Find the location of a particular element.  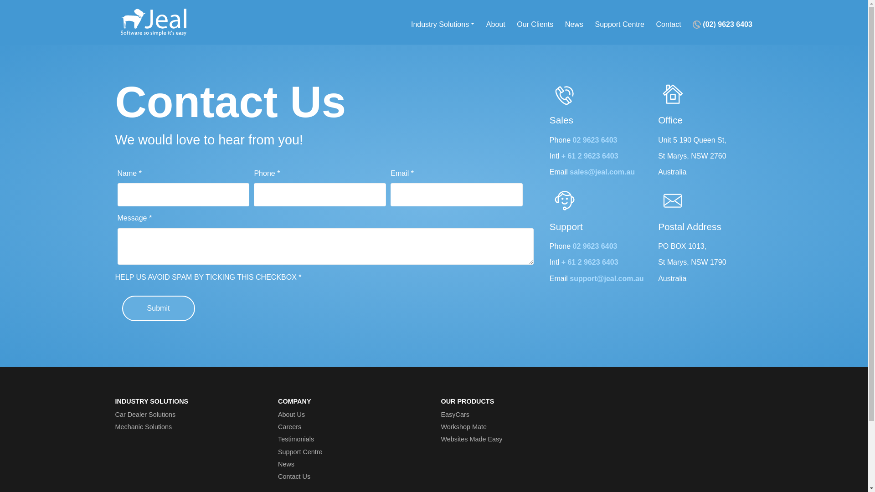

Jeal - Simple Software Solutions is located at coordinates (154, 22).